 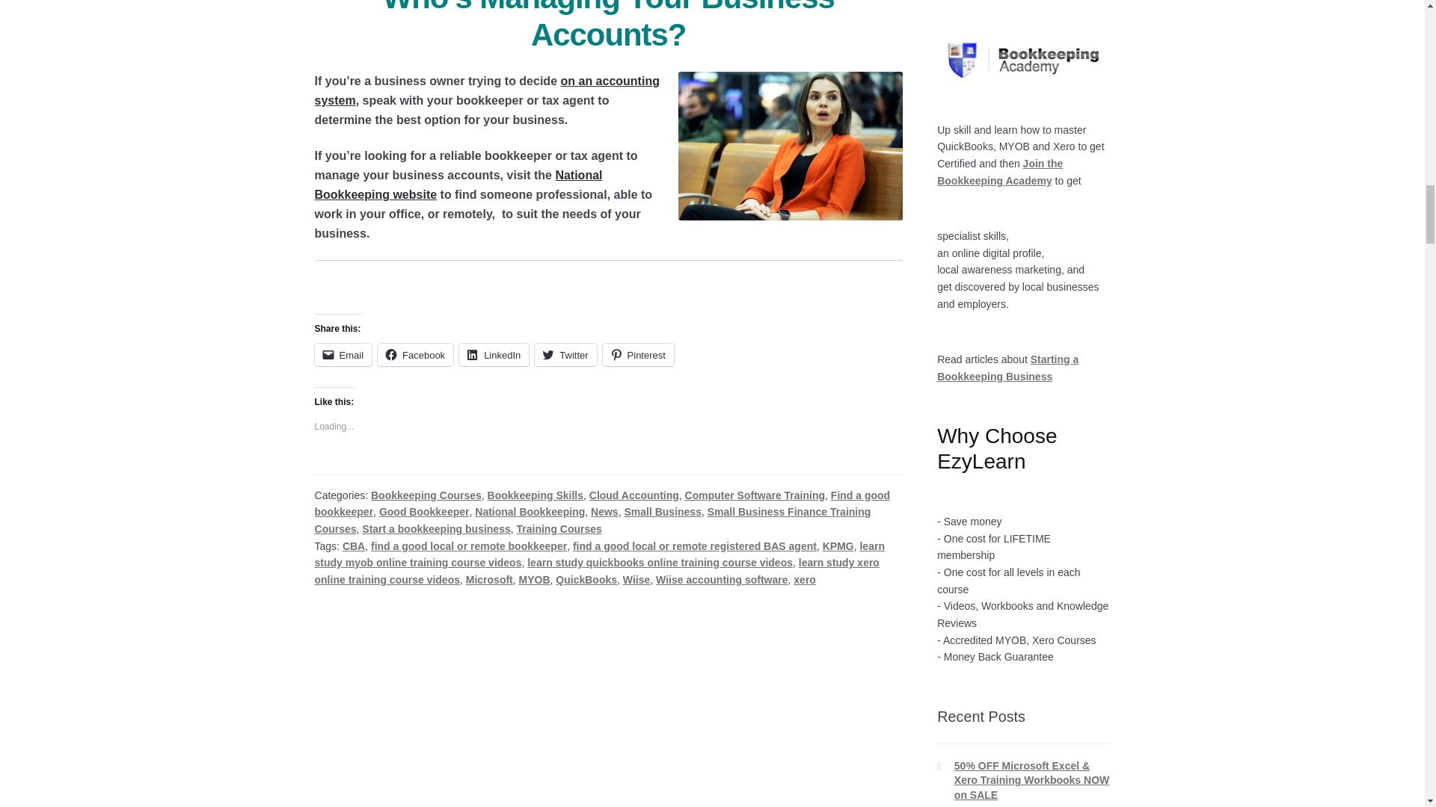 I want to click on Click to share on Twitter, so click(x=565, y=355).